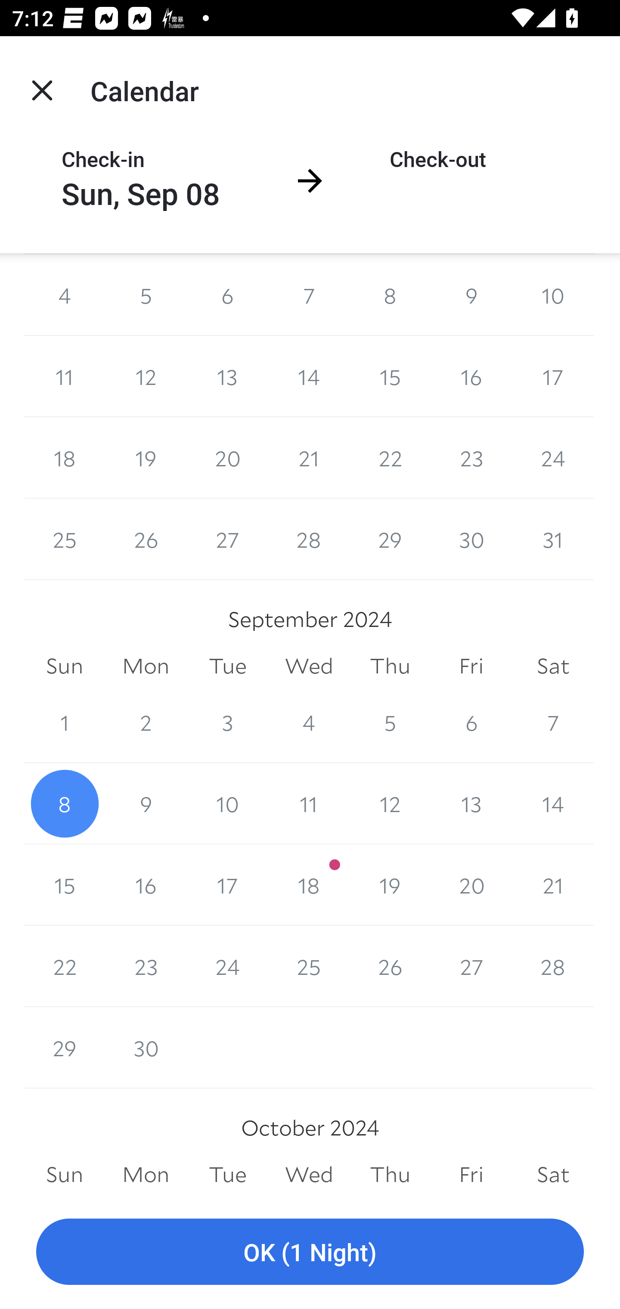 This screenshot has width=620, height=1309. I want to click on Sat, so click(553, 666).